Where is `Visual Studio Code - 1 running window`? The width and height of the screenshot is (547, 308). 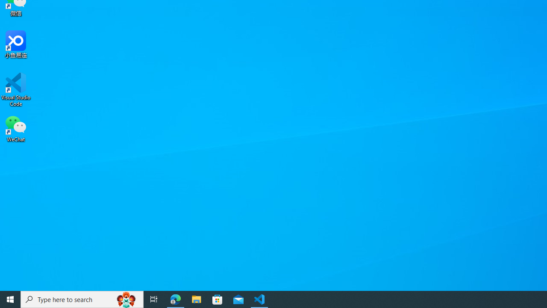
Visual Studio Code - 1 running window is located at coordinates (259, 299).